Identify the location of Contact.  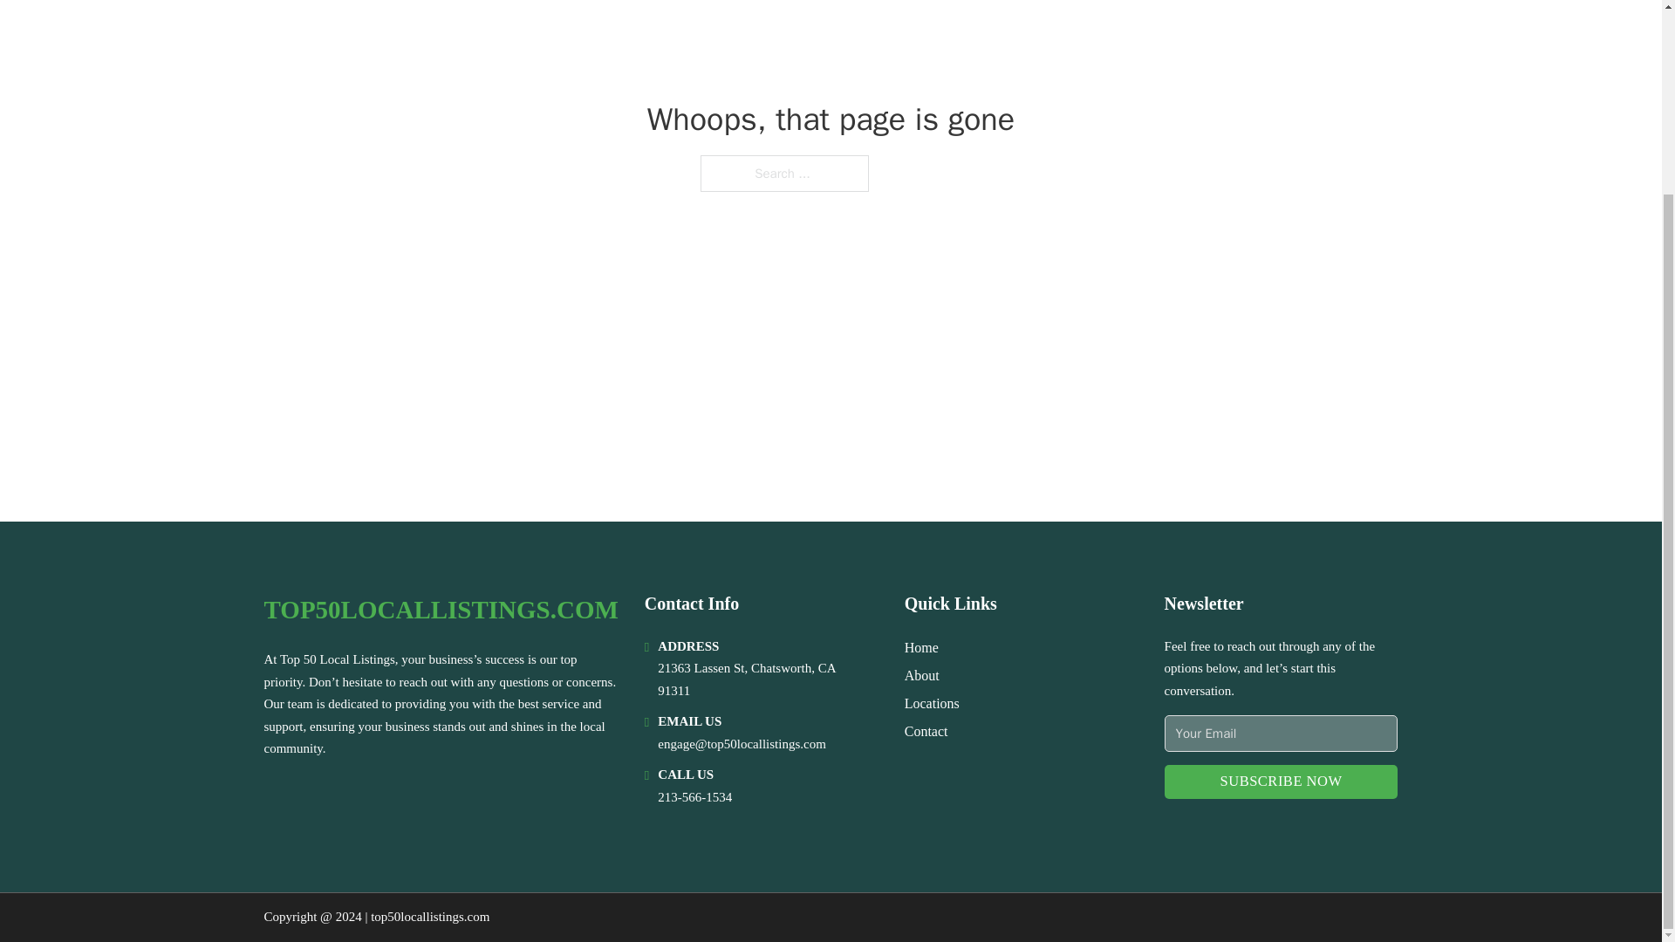
(926, 731).